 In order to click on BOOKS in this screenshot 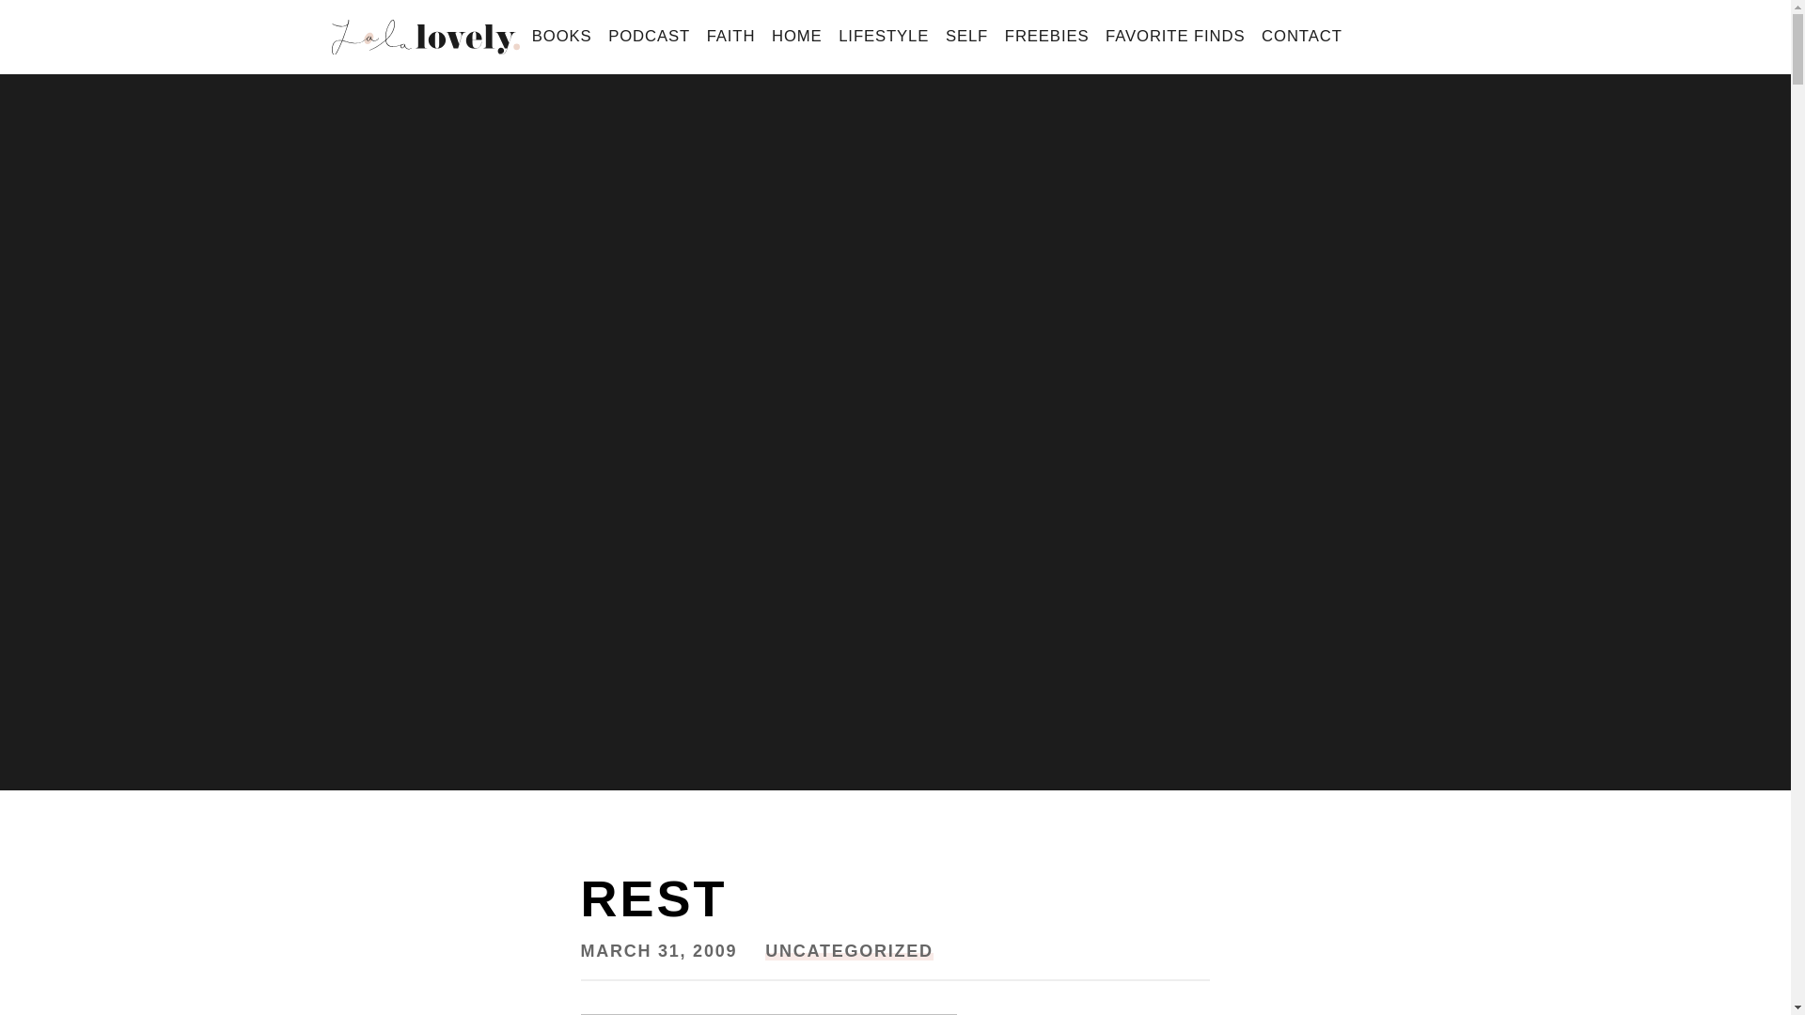, I will do `click(560, 38)`.